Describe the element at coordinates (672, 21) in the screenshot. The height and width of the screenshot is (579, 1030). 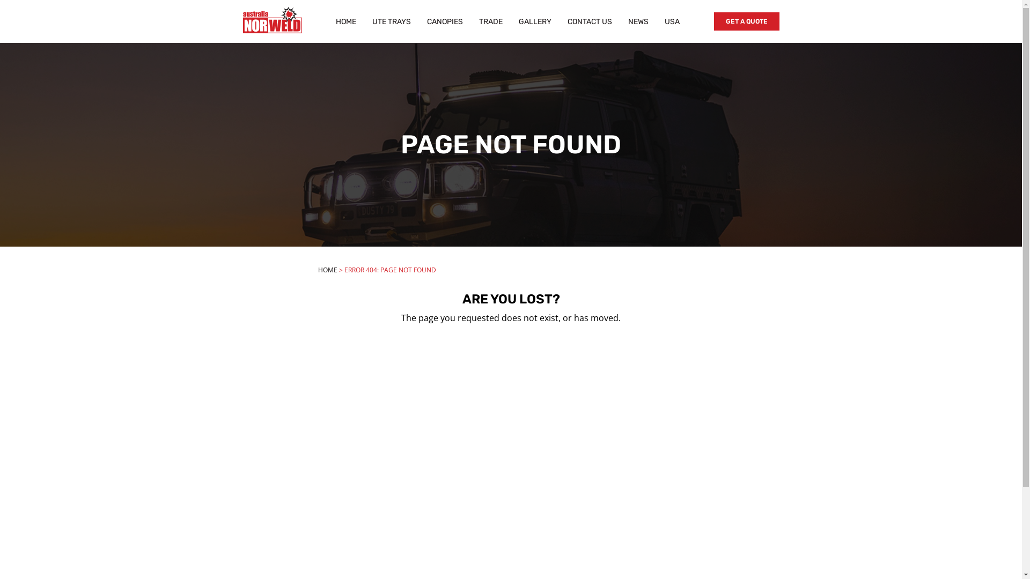
I see `USA` at that location.